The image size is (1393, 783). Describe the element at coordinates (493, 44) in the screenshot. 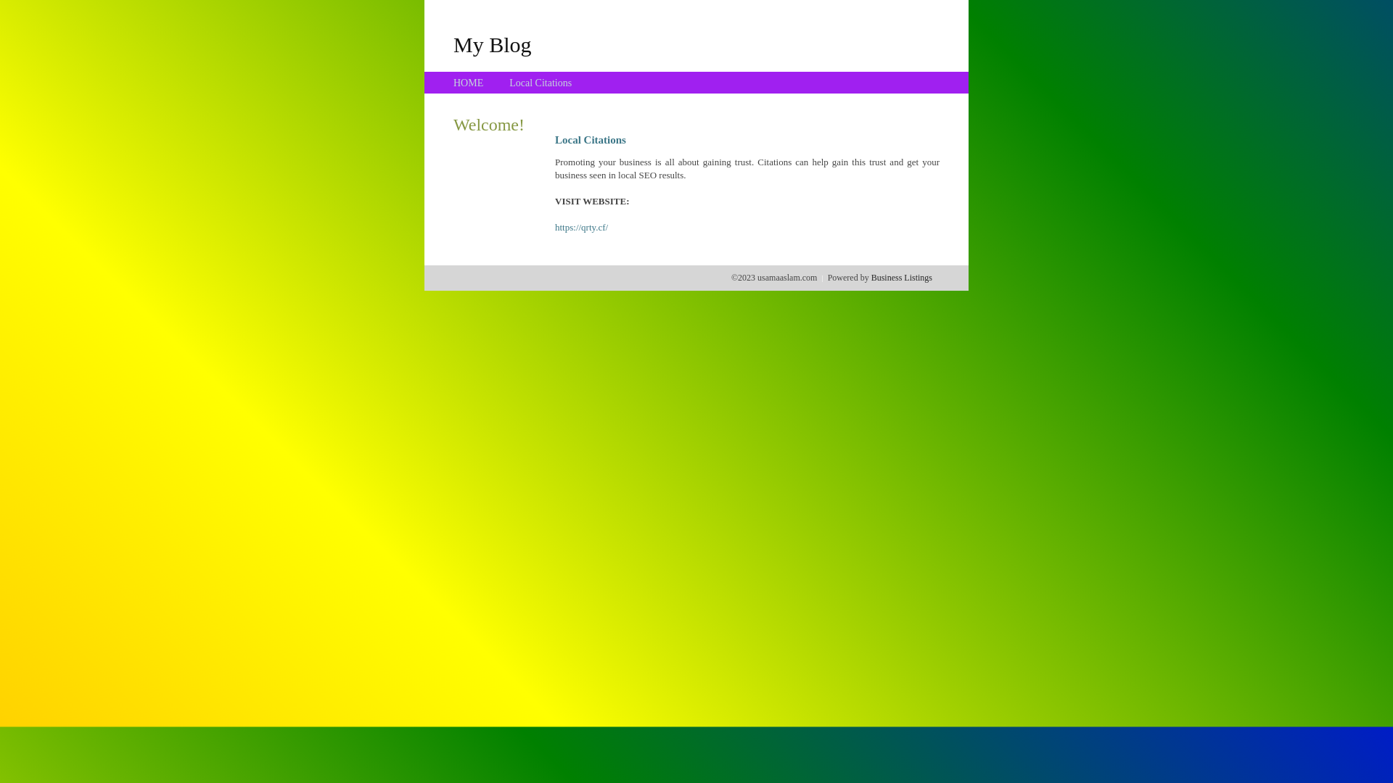

I see `My Blog` at that location.